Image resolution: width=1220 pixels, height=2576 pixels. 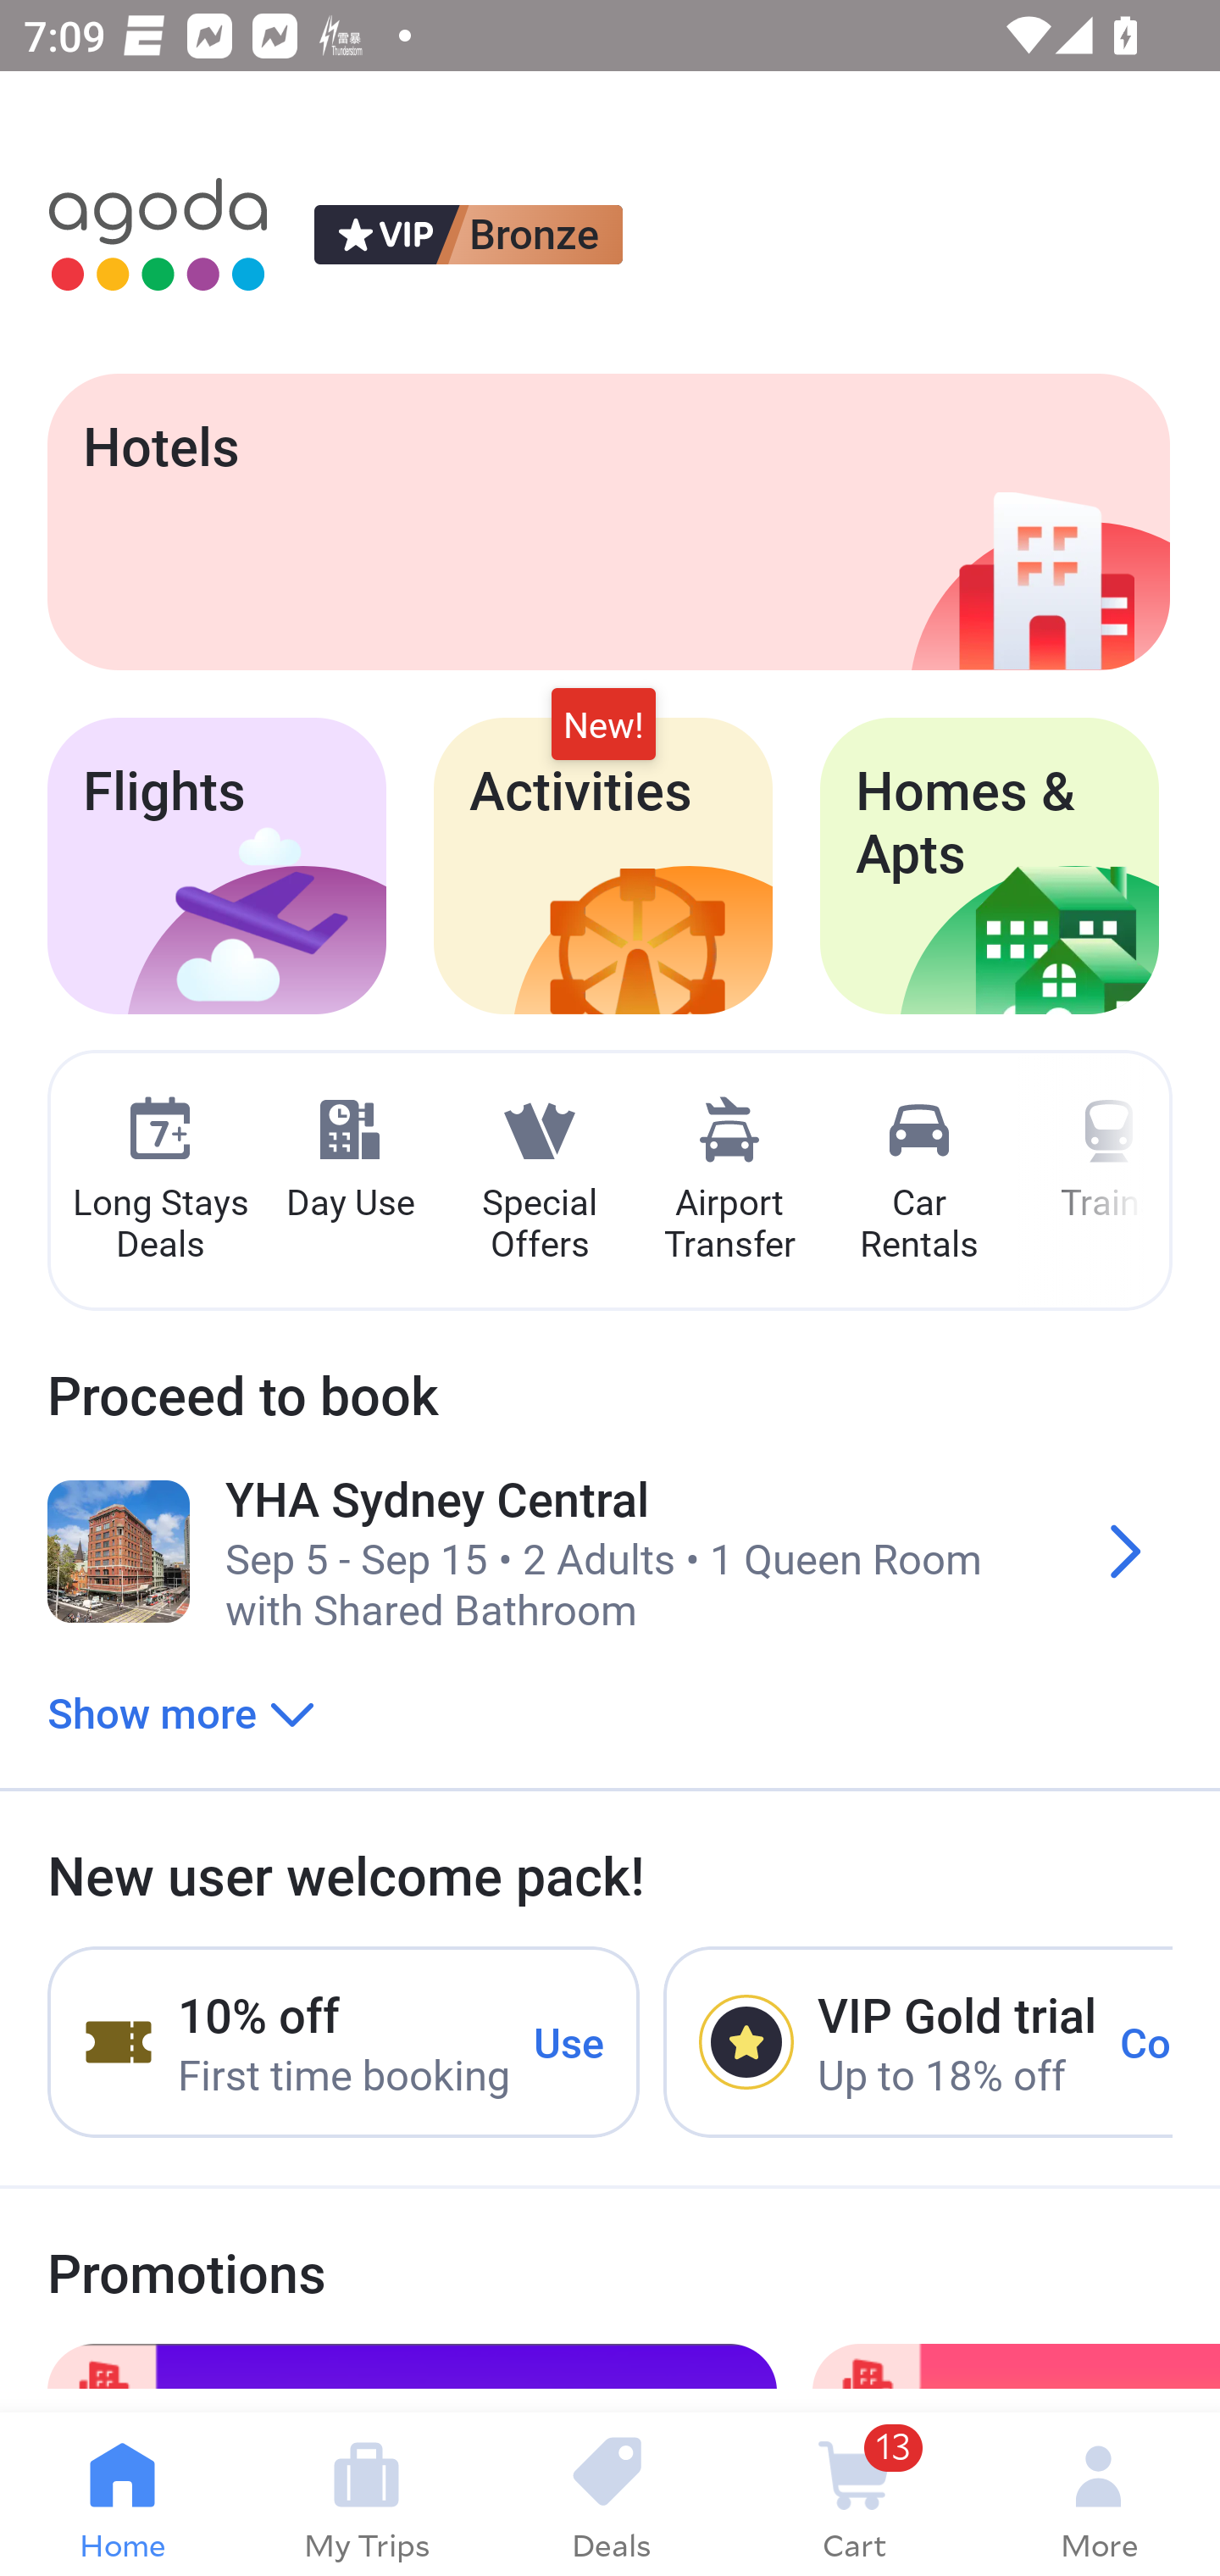 I want to click on Deals, so click(x=610, y=2495).